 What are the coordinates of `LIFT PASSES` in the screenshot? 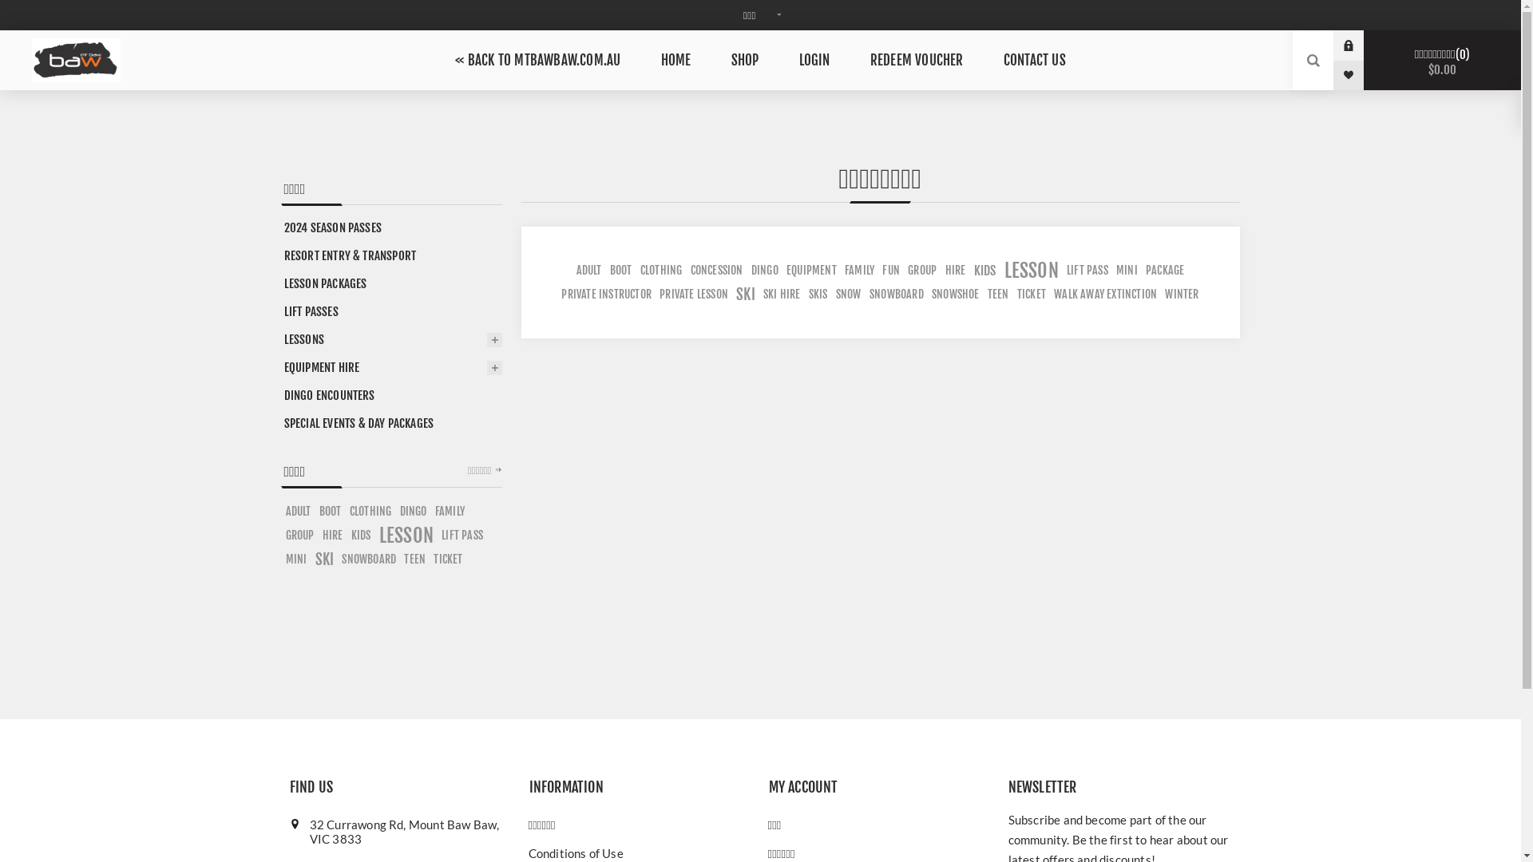 It's located at (391, 311).